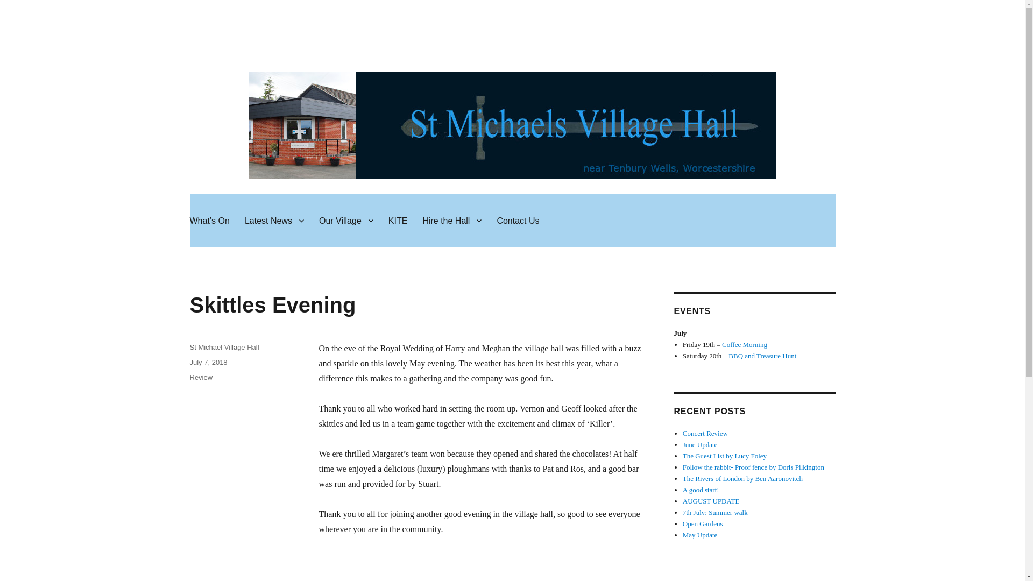  I want to click on 7th July: Summer walk, so click(716, 512).